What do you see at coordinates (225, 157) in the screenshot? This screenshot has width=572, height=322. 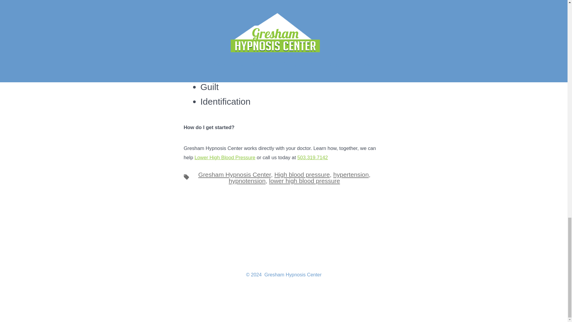 I see `Lower High Blood Pressure` at bounding box center [225, 157].